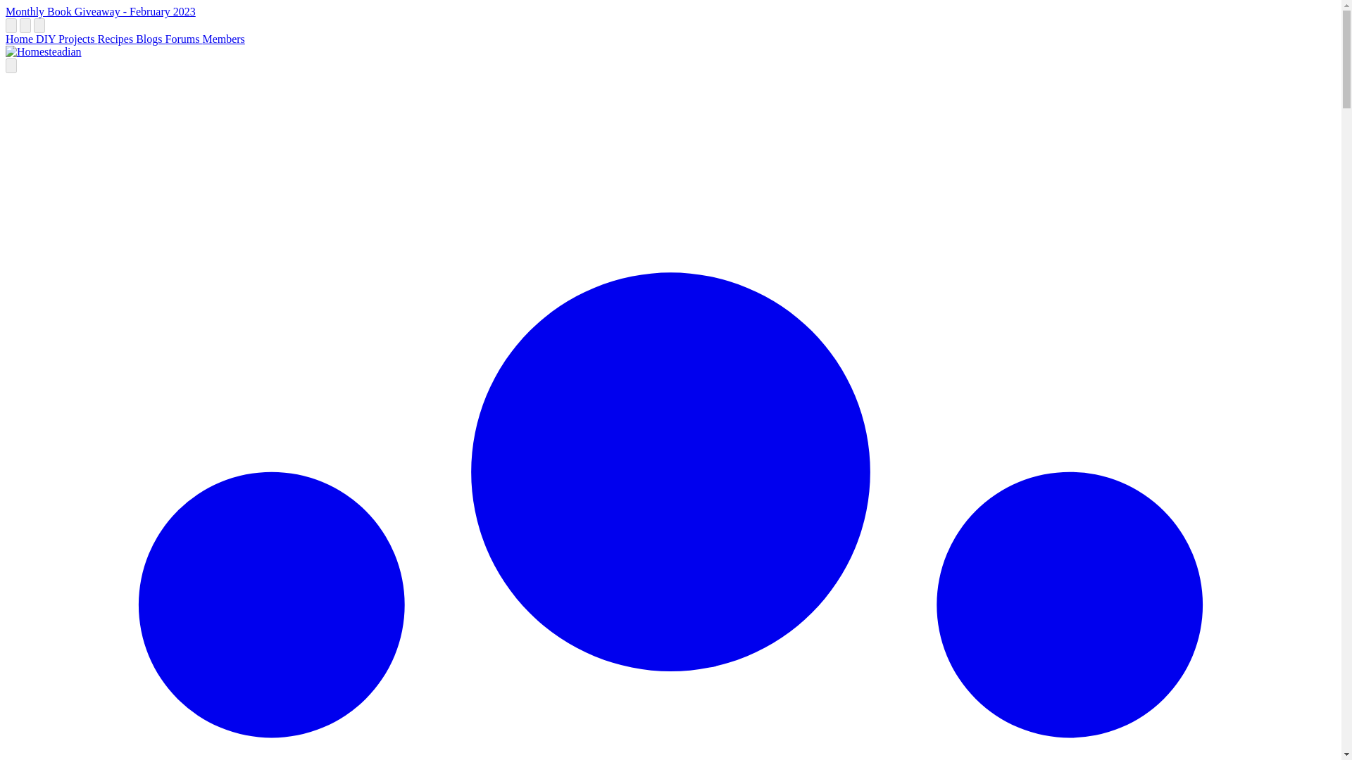  I want to click on Homesteadian, so click(43, 52).